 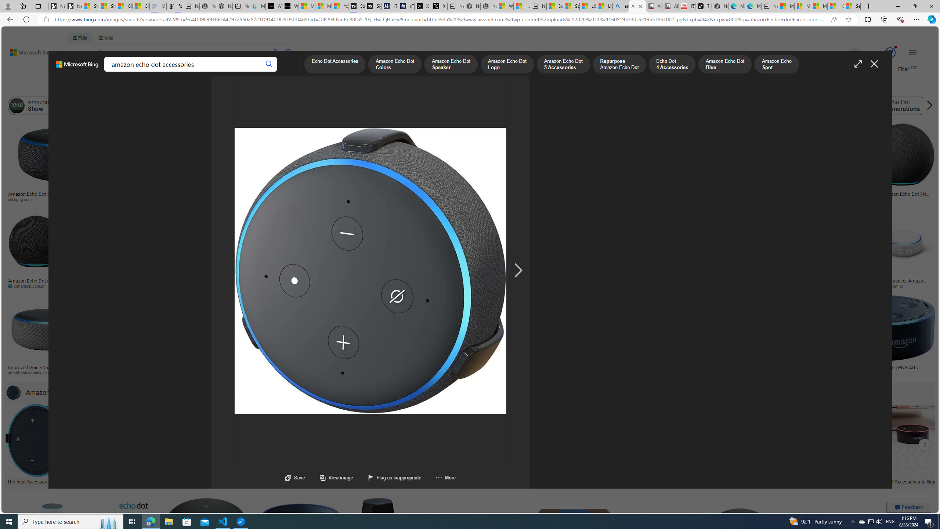 I want to click on Feedback, so click(x=909, y=507).